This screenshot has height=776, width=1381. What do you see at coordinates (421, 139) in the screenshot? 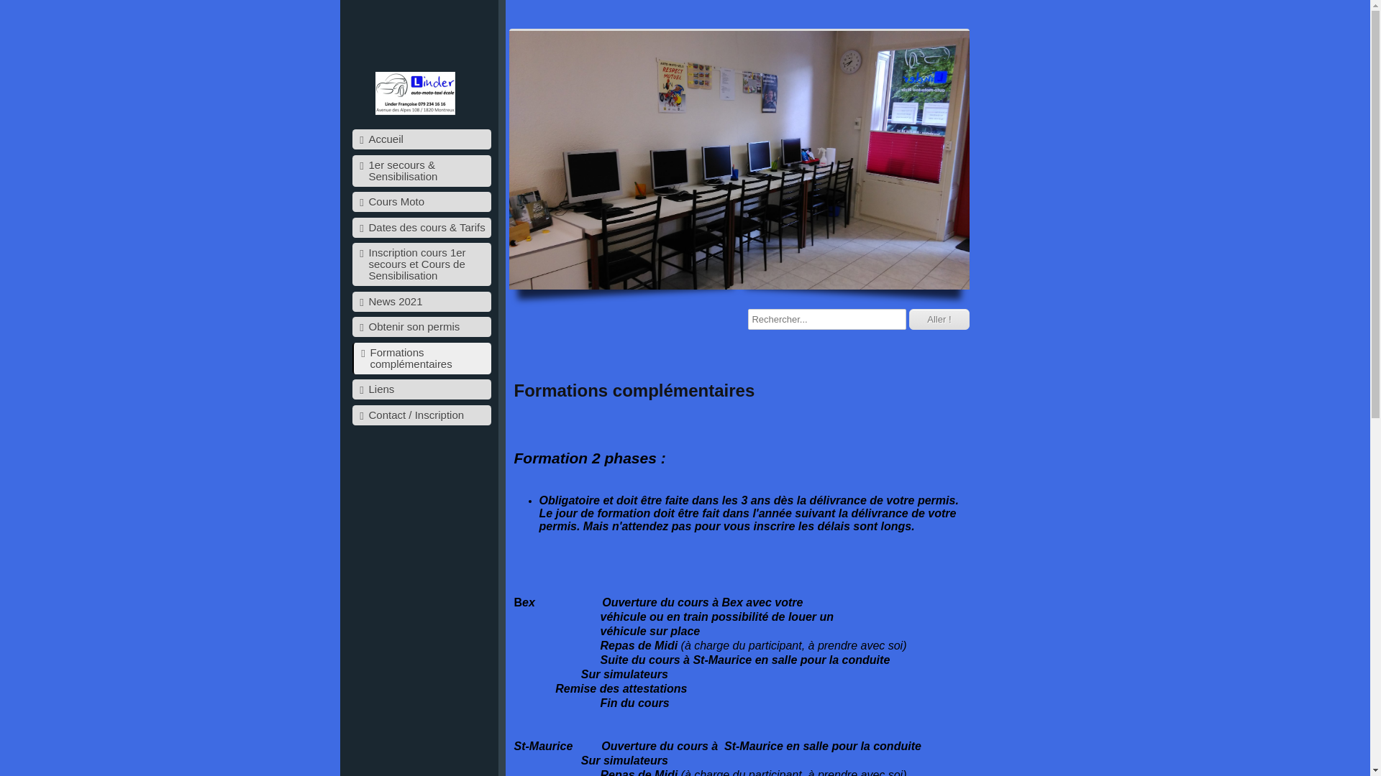
I see `Accueil` at bounding box center [421, 139].